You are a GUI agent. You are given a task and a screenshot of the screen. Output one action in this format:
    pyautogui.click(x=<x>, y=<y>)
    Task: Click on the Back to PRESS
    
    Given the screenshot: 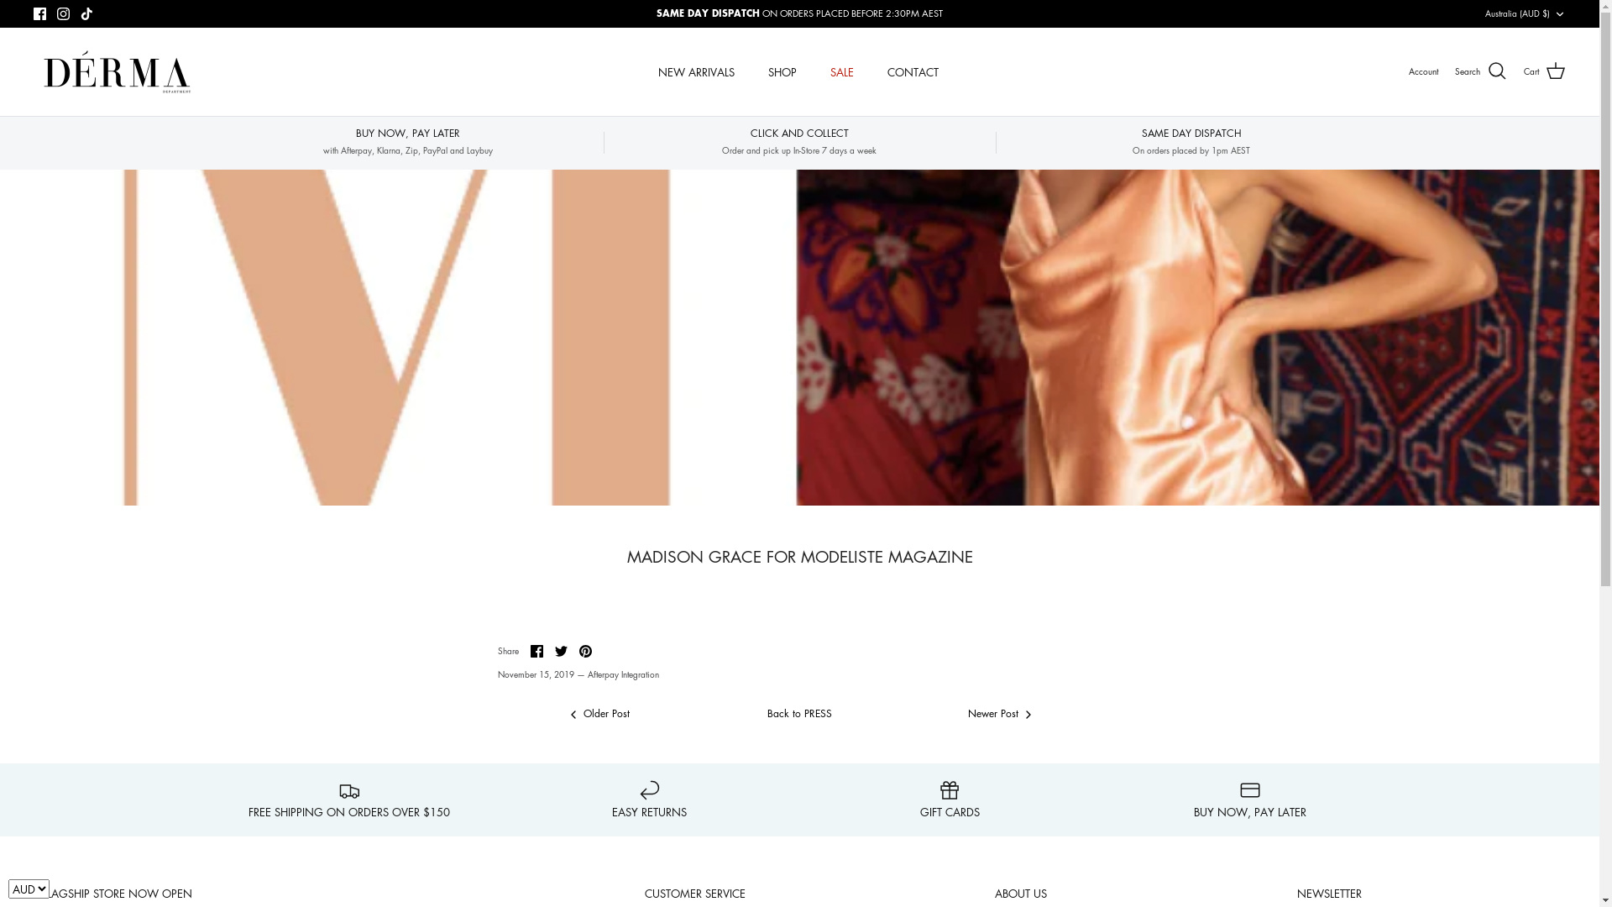 What is the action you would take?
    pyautogui.click(x=799, y=714)
    